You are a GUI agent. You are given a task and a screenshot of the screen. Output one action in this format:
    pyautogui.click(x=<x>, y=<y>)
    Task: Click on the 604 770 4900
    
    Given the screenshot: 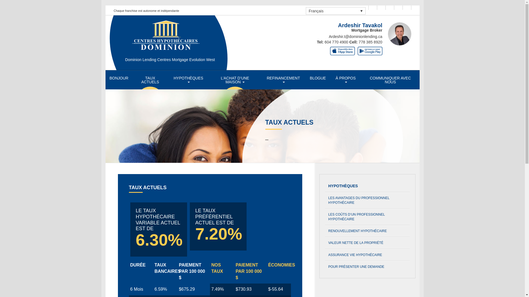 What is the action you would take?
    pyautogui.click(x=336, y=42)
    